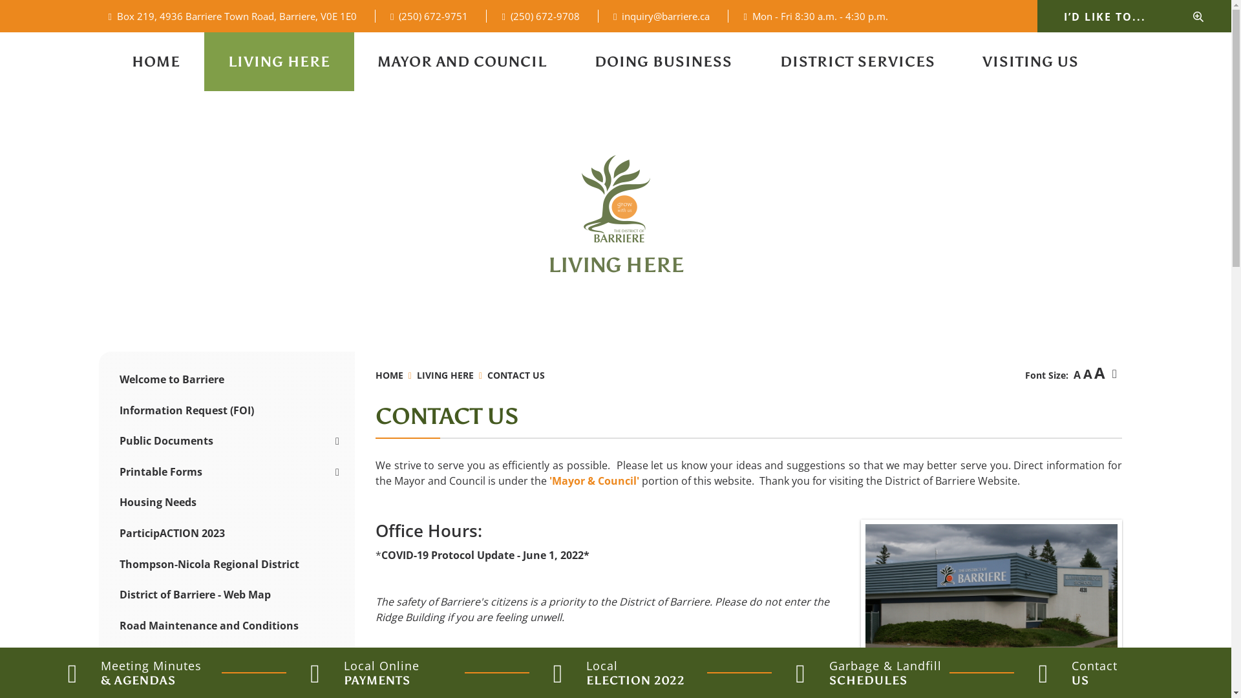 The width and height of the screenshot is (1241, 698). I want to click on Box 219, 4936 Barriere Town Road, Barriere, V0E 1E0, so click(240, 16).